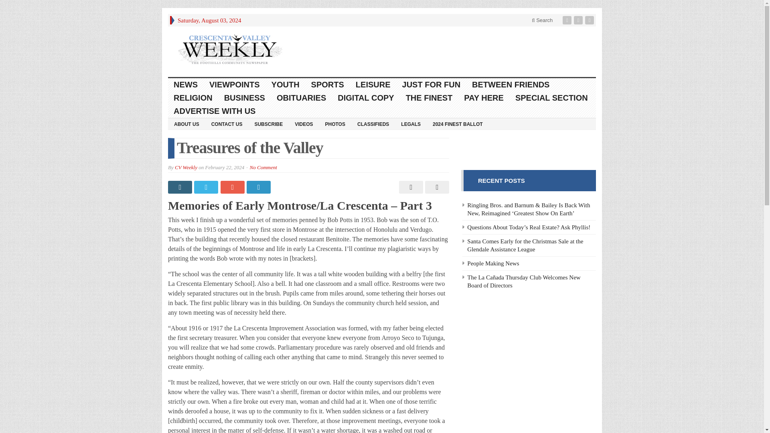 The height and width of the screenshot is (433, 770). Describe the element at coordinates (552, 98) in the screenshot. I see `SPECIAL SECTION` at that location.